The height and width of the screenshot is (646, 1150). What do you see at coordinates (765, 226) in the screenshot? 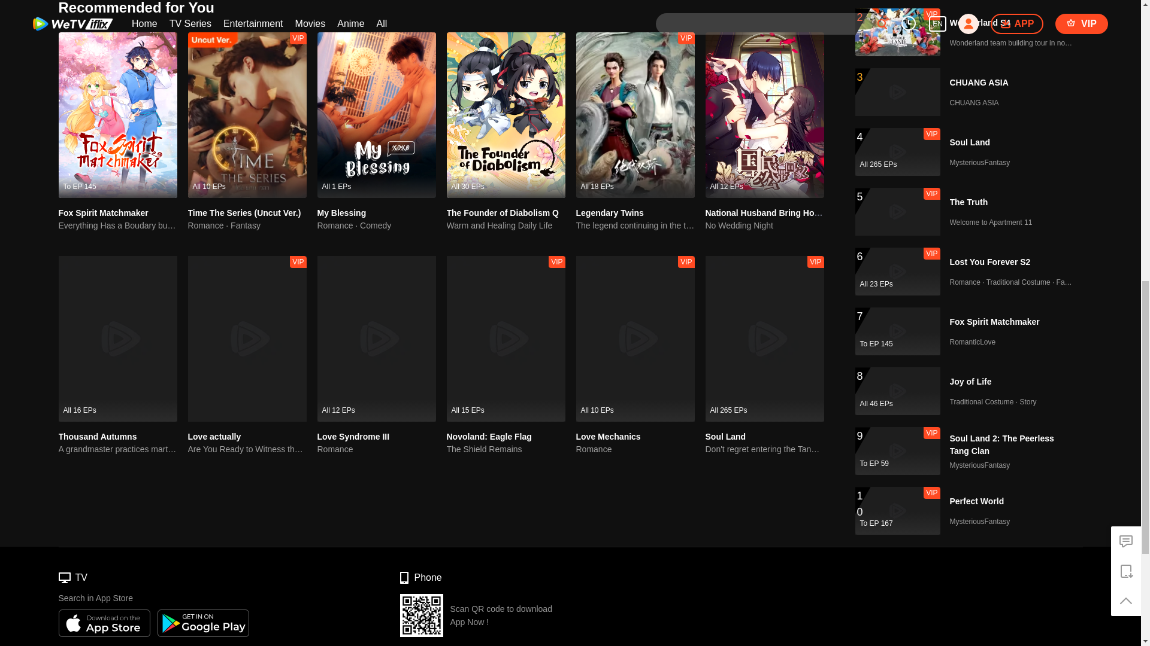
I see `No Wedding Night` at bounding box center [765, 226].